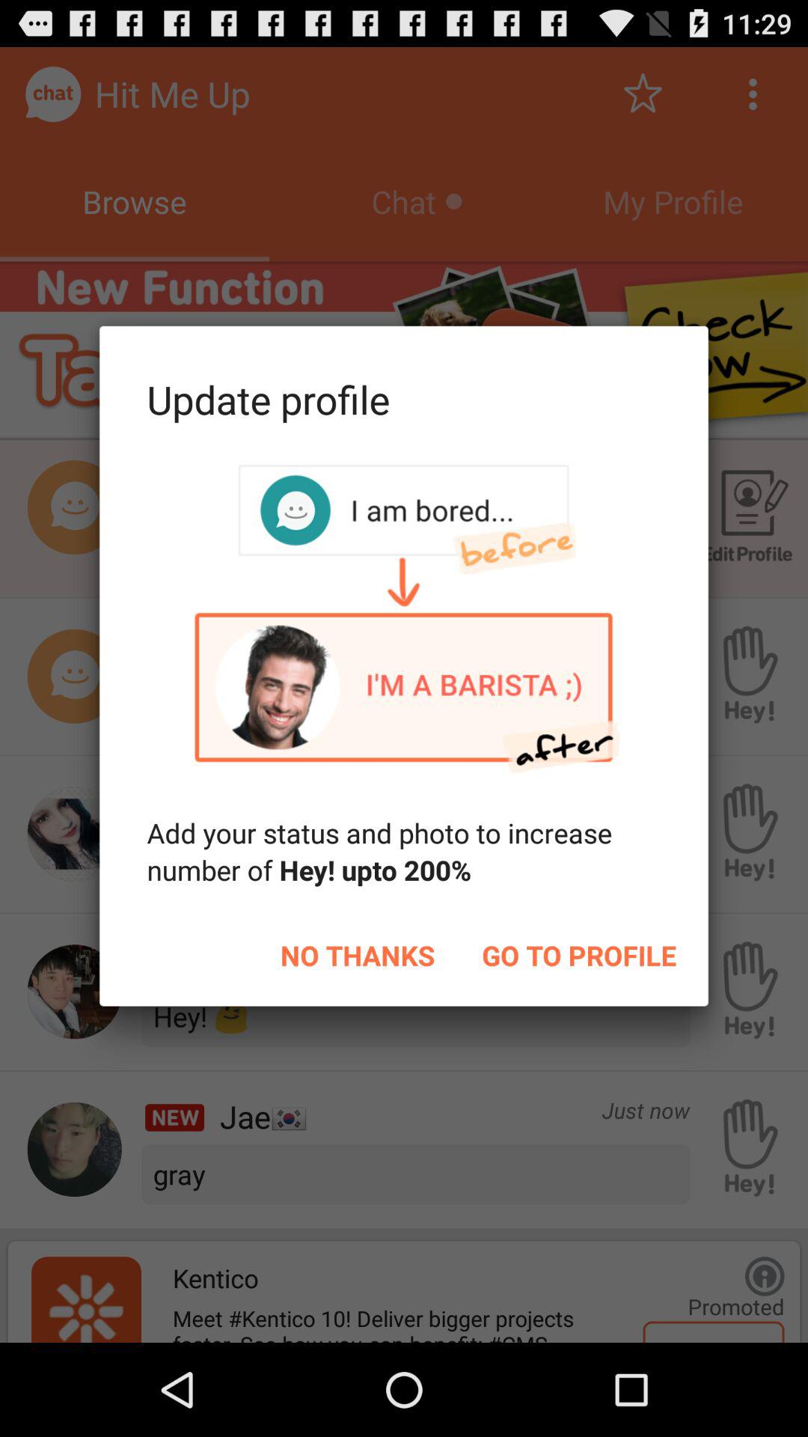 Image resolution: width=808 pixels, height=1437 pixels. What do you see at coordinates (358, 955) in the screenshot?
I see `open the app below number of` at bounding box center [358, 955].